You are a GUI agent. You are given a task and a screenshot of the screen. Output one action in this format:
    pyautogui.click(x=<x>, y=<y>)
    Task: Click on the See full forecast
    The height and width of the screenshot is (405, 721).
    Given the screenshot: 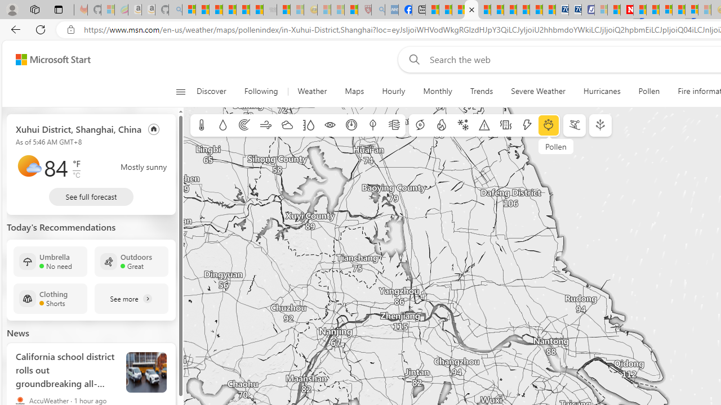 What is the action you would take?
    pyautogui.click(x=91, y=197)
    